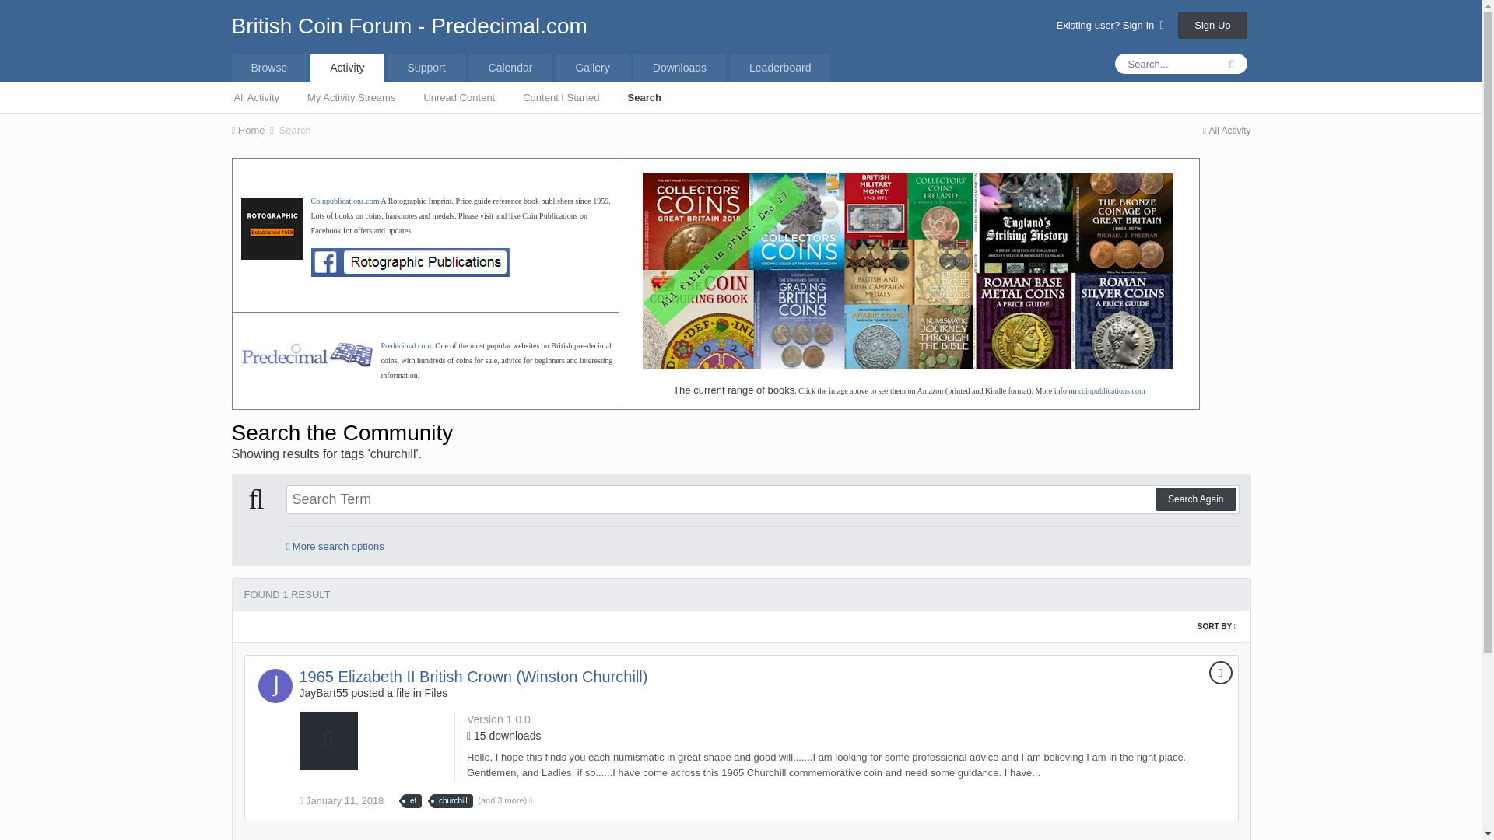 This screenshot has width=1494, height=840. What do you see at coordinates (409, 26) in the screenshot?
I see `British Coin Forum - Predecimal.com` at bounding box center [409, 26].